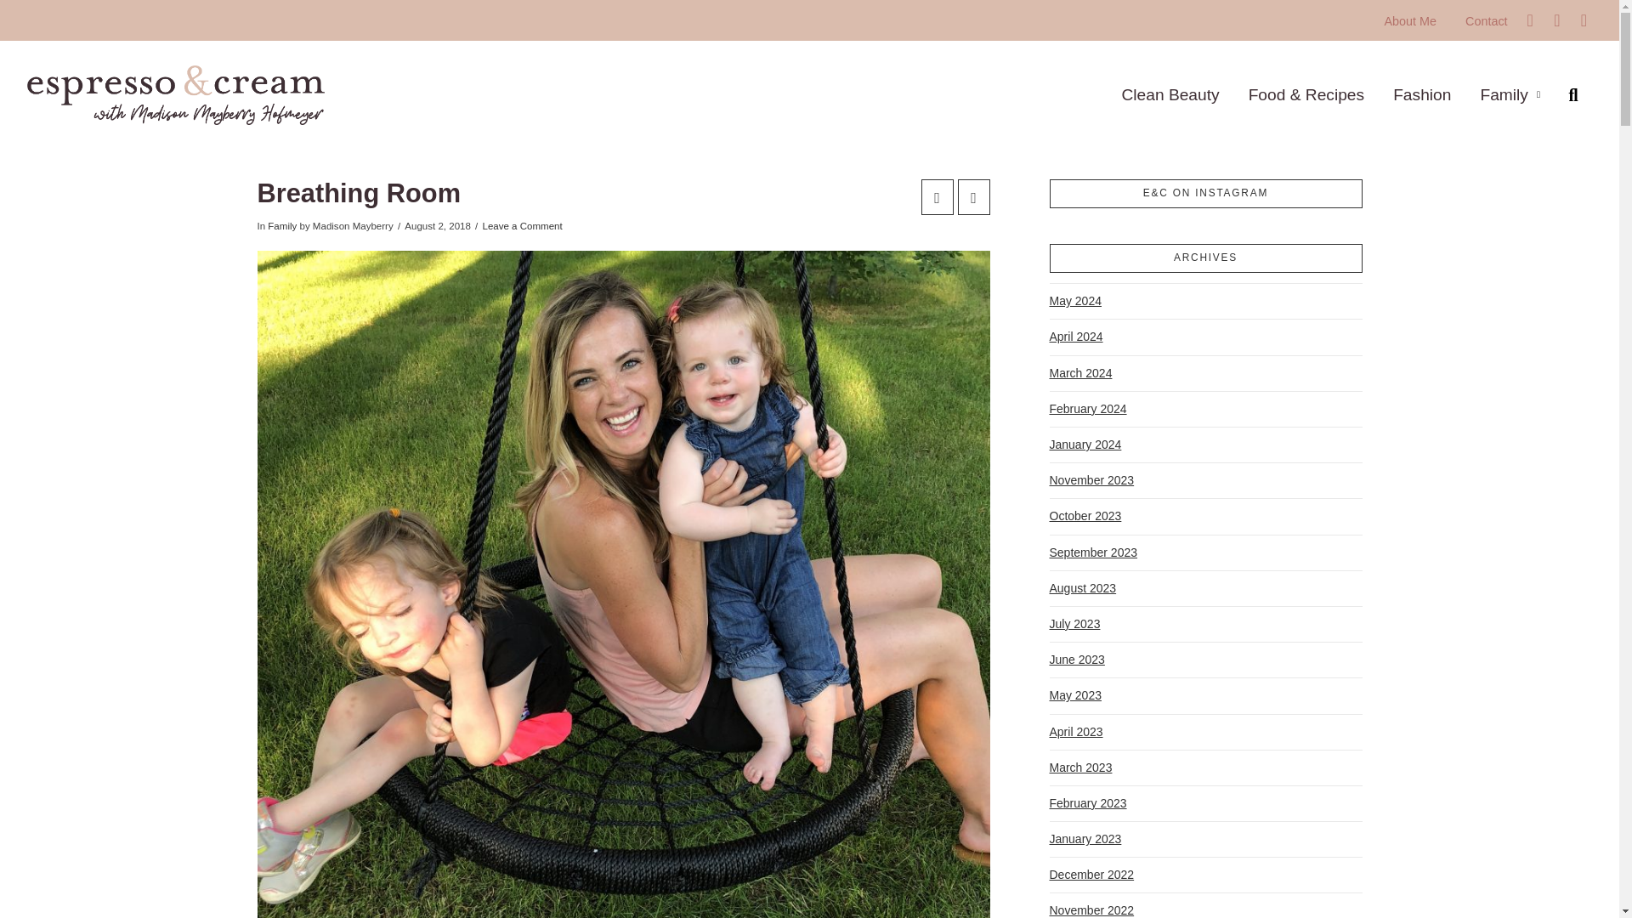 This screenshot has width=1632, height=918. Describe the element at coordinates (1083, 588) in the screenshot. I see `August 2023` at that location.